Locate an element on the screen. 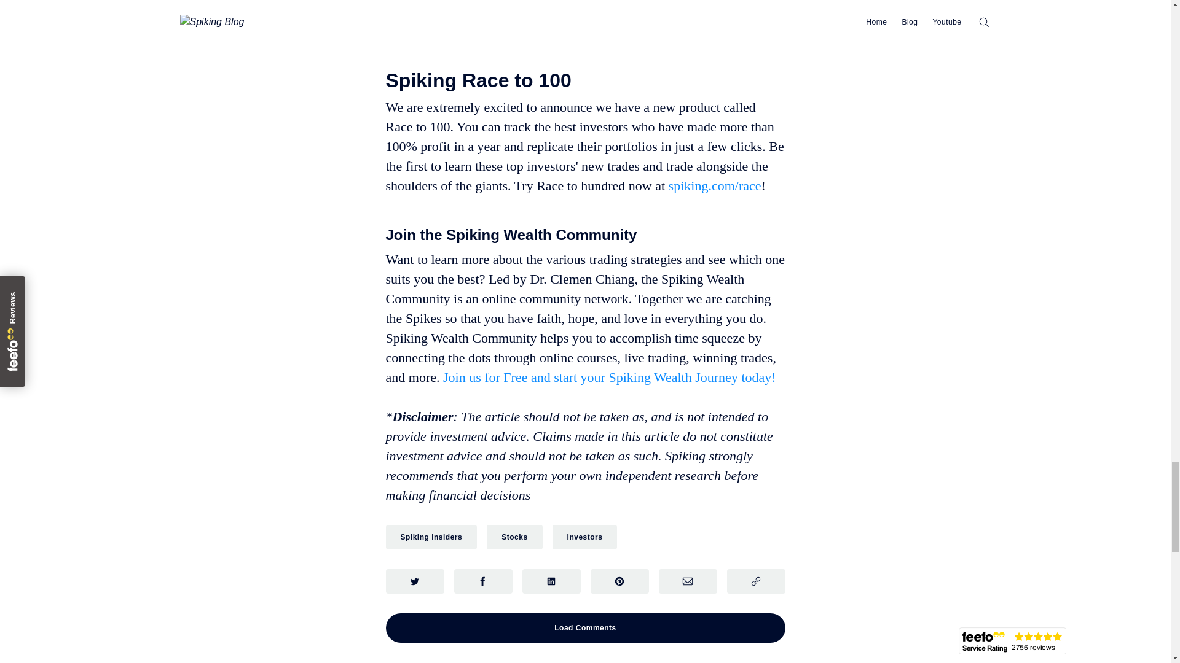  Share on Facebook is located at coordinates (482, 580).